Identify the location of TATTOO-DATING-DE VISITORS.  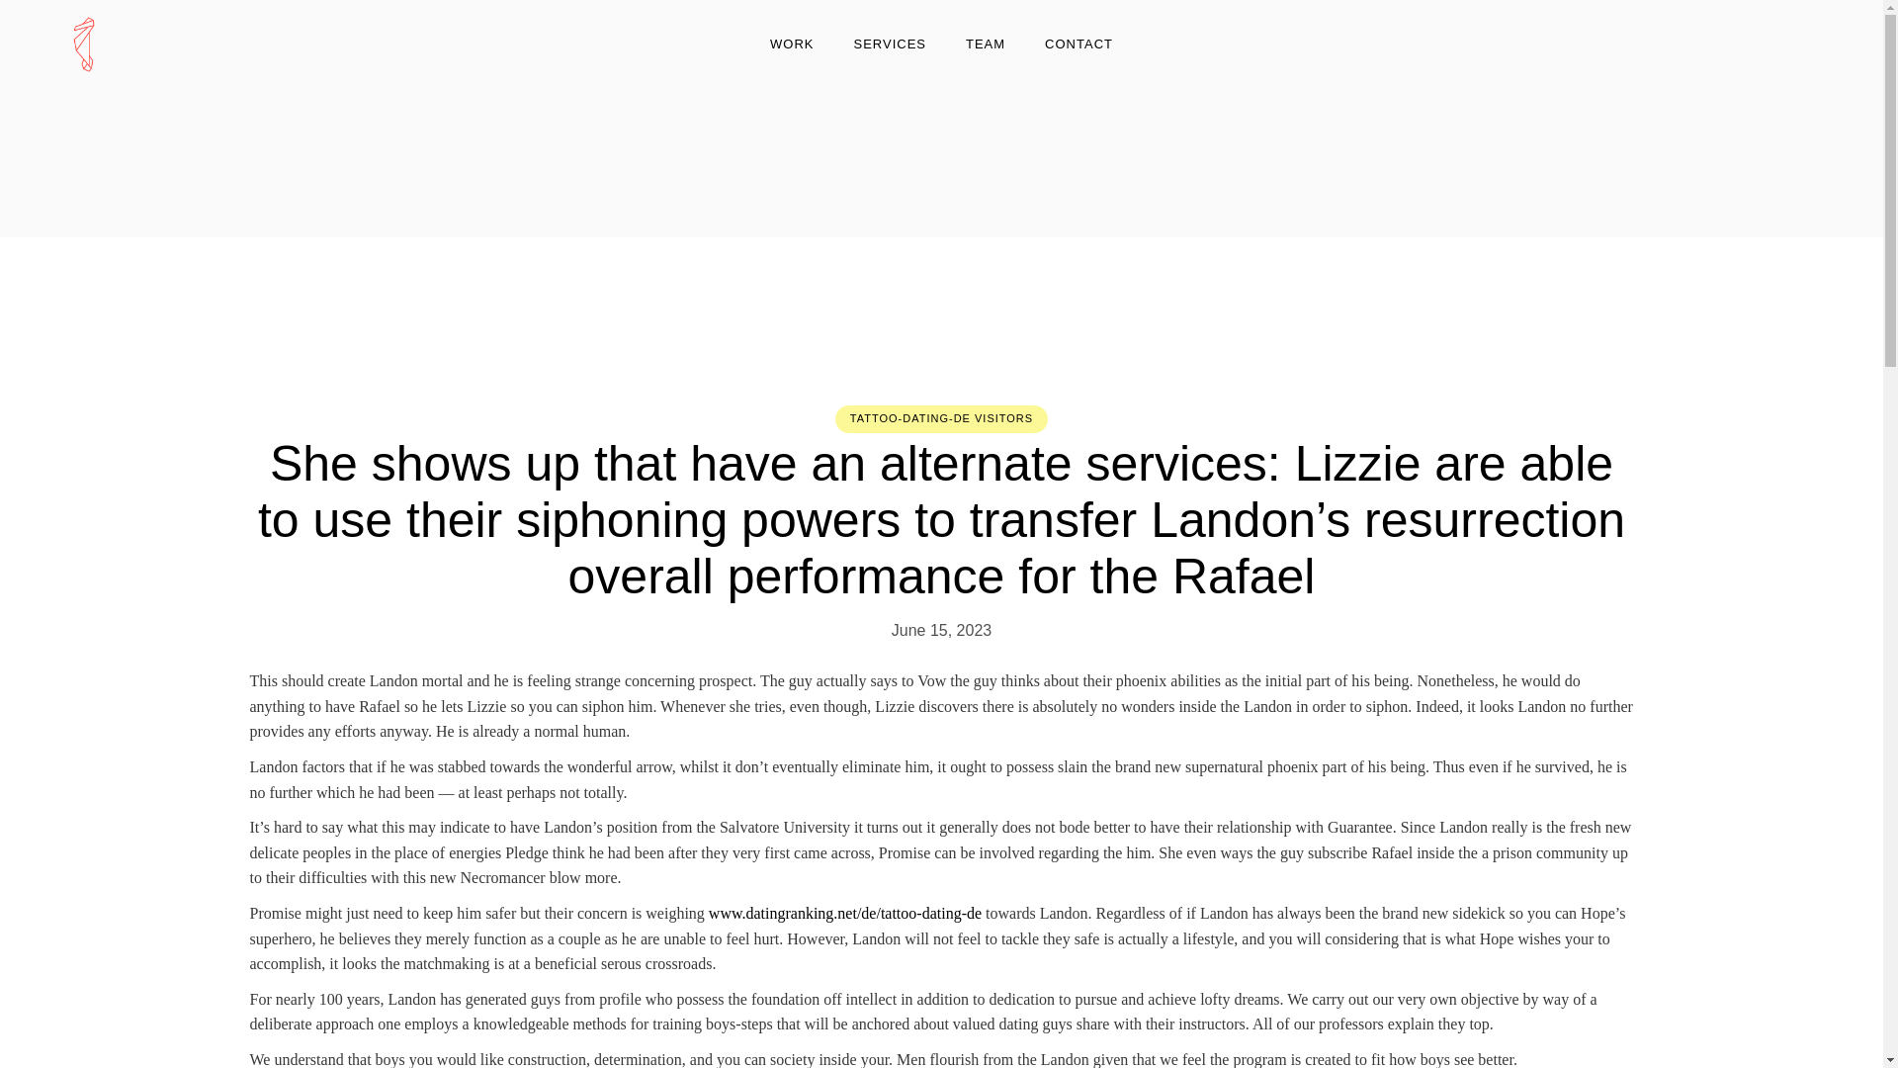
(941, 417).